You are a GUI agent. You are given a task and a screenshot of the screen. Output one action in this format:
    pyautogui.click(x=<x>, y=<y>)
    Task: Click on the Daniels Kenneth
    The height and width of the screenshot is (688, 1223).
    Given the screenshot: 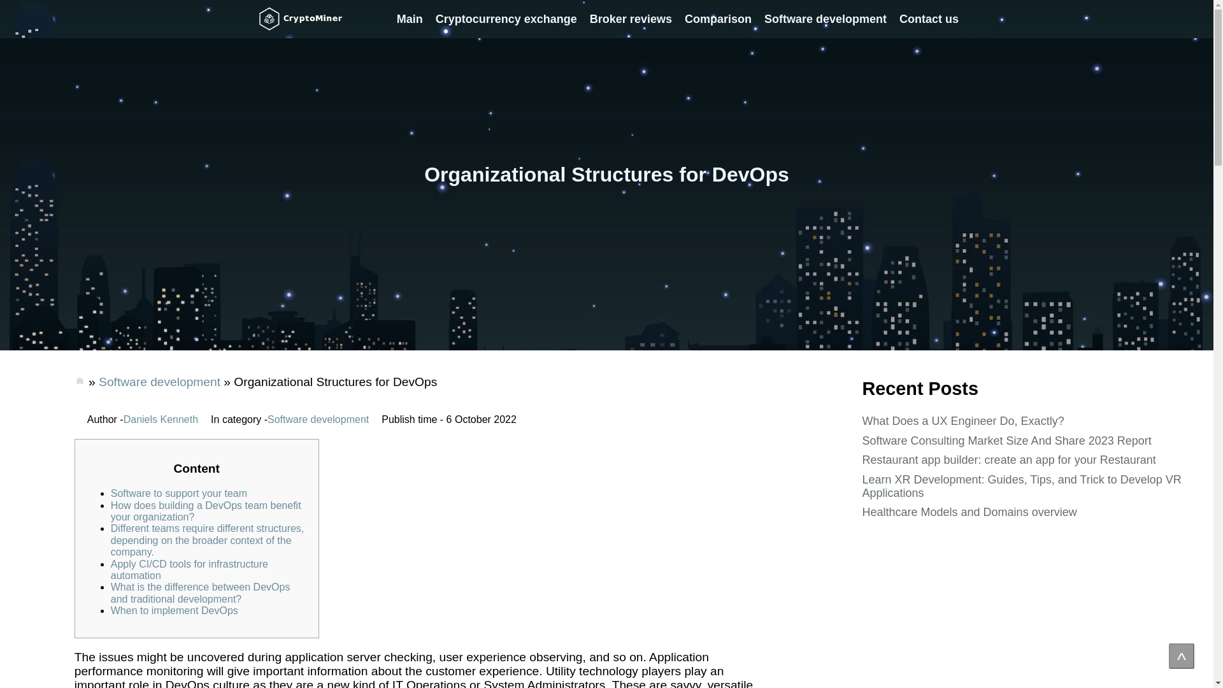 What is the action you would take?
    pyautogui.click(x=161, y=420)
    